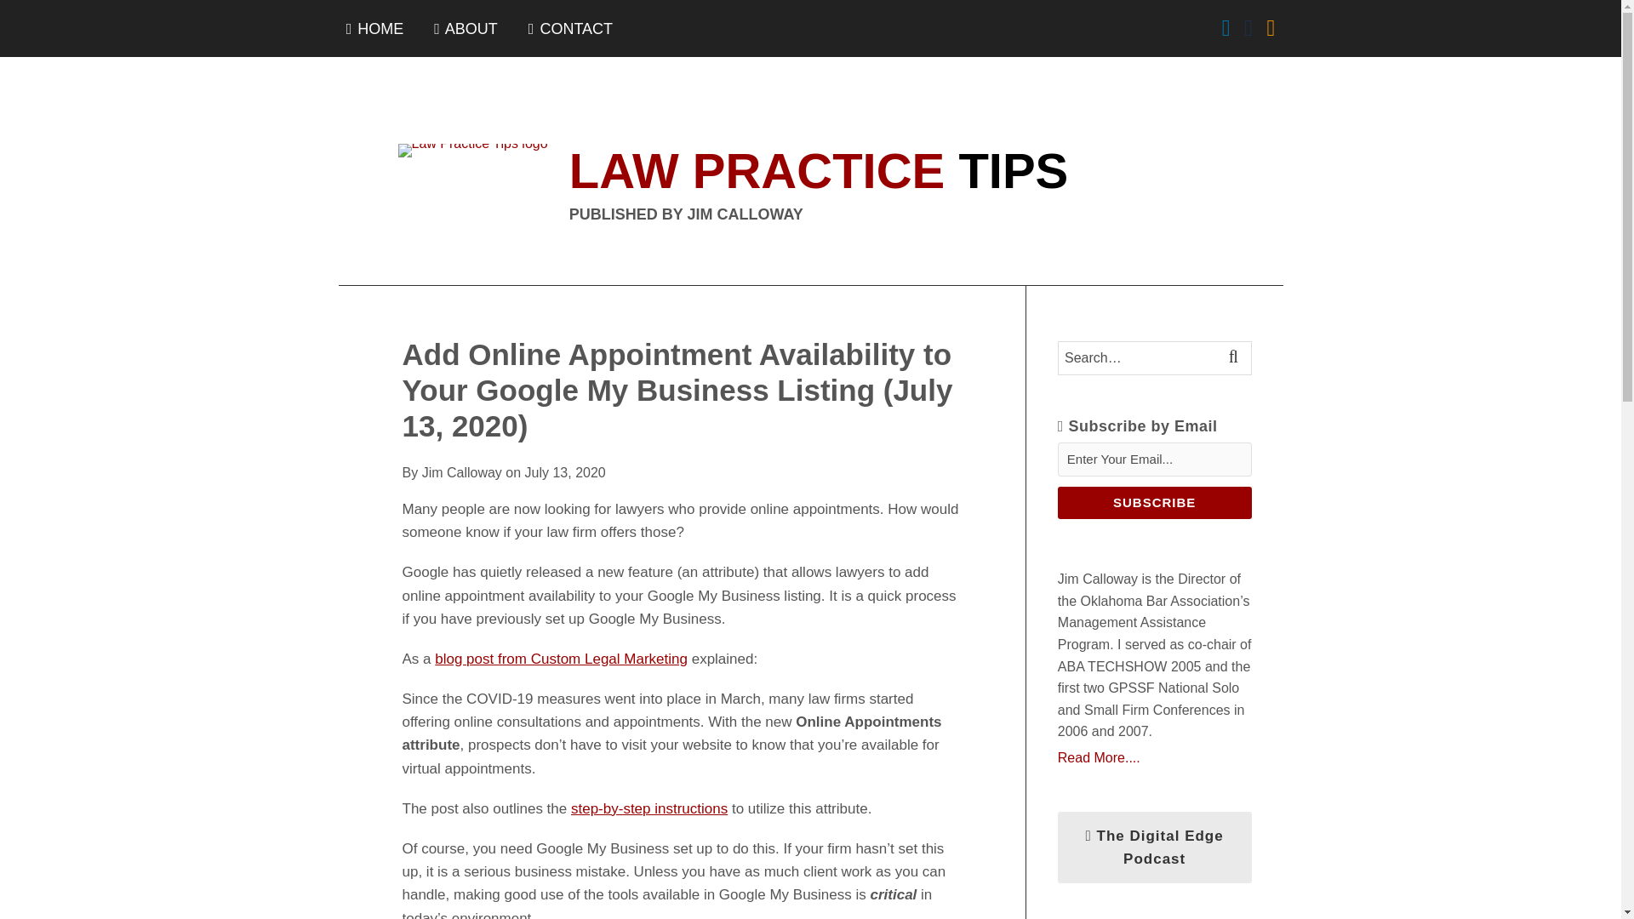 The width and height of the screenshot is (1634, 919). What do you see at coordinates (570, 29) in the screenshot?
I see `CONTACT` at bounding box center [570, 29].